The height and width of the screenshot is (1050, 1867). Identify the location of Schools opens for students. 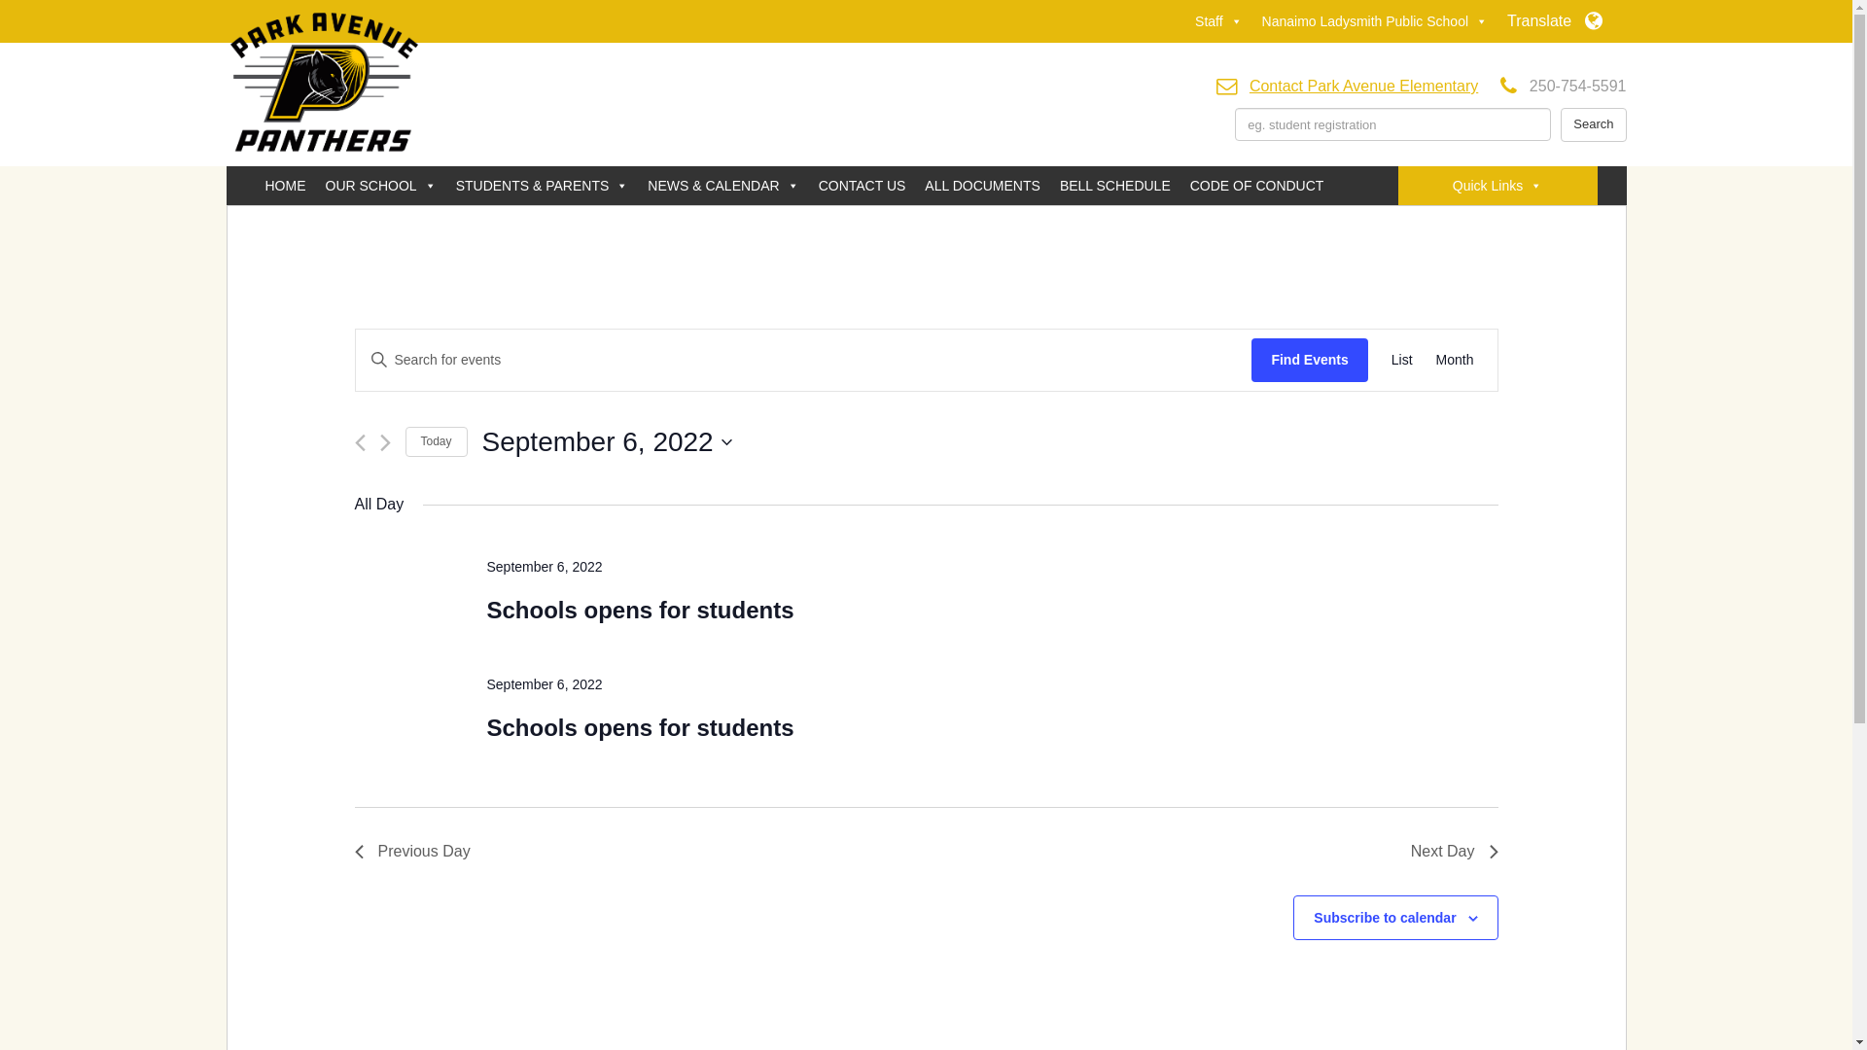
(640, 611).